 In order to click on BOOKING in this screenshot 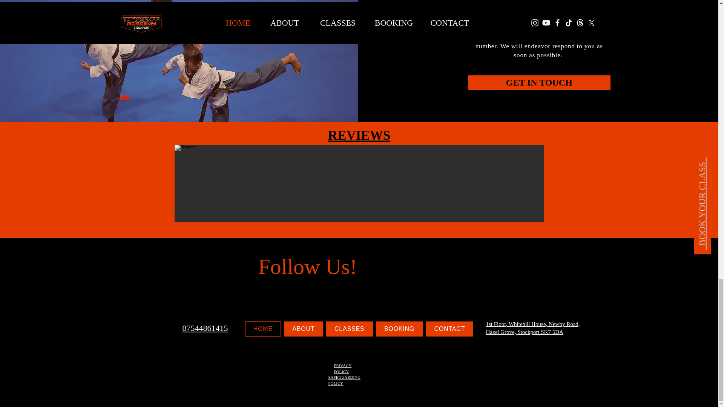, I will do `click(399, 329)`.